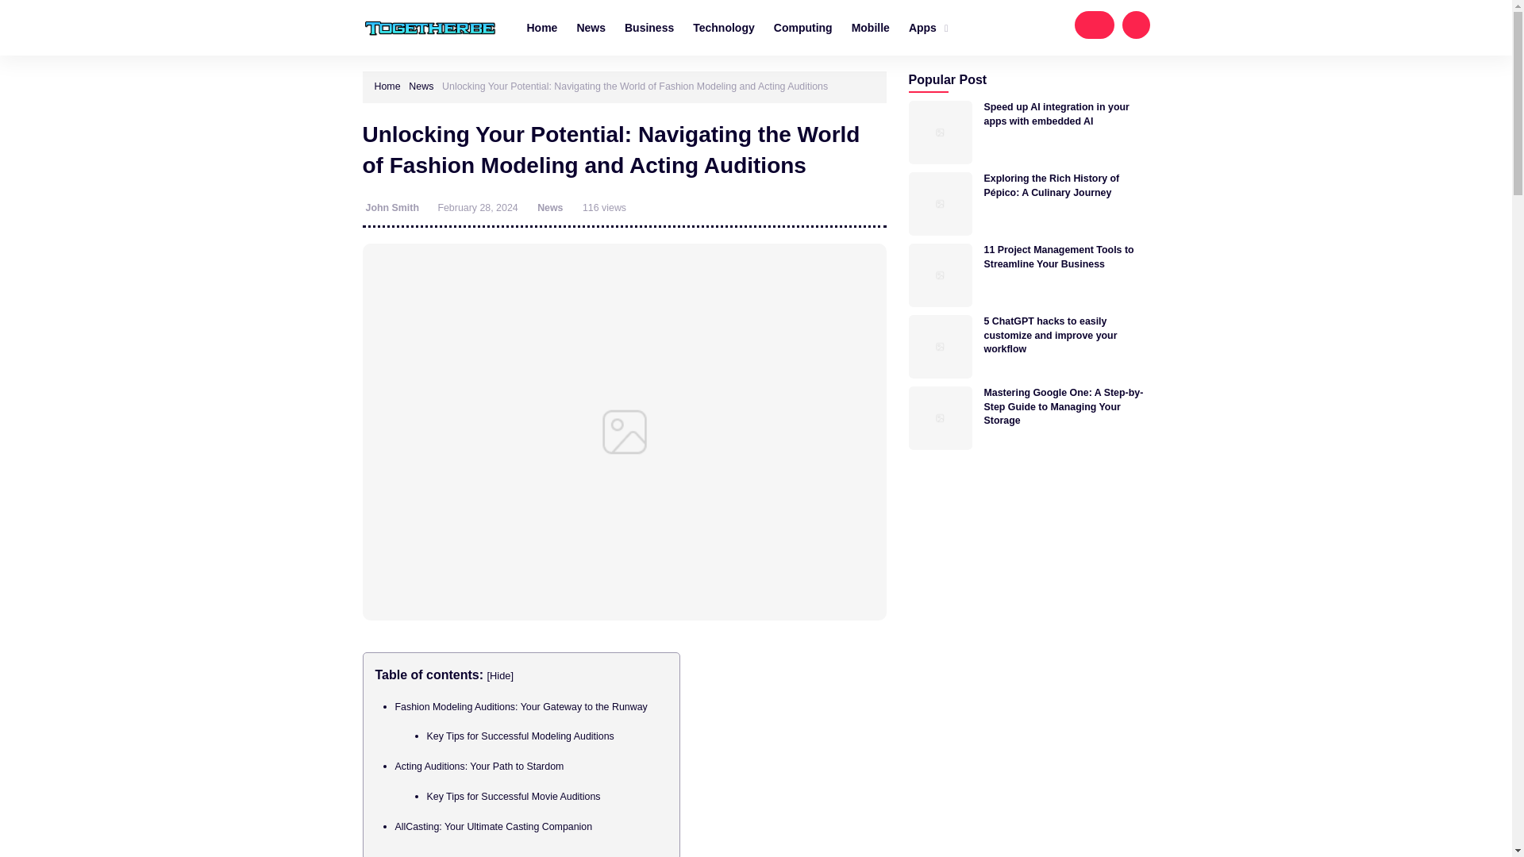 Image resolution: width=1524 pixels, height=857 pixels. I want to click on John Smith, so click(394, 207).